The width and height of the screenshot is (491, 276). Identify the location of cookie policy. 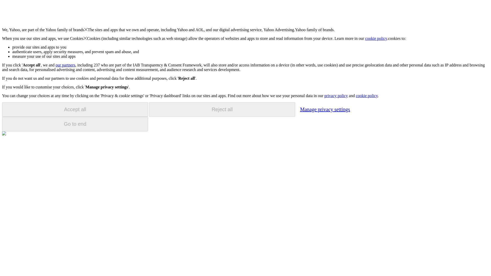
(376, 38).